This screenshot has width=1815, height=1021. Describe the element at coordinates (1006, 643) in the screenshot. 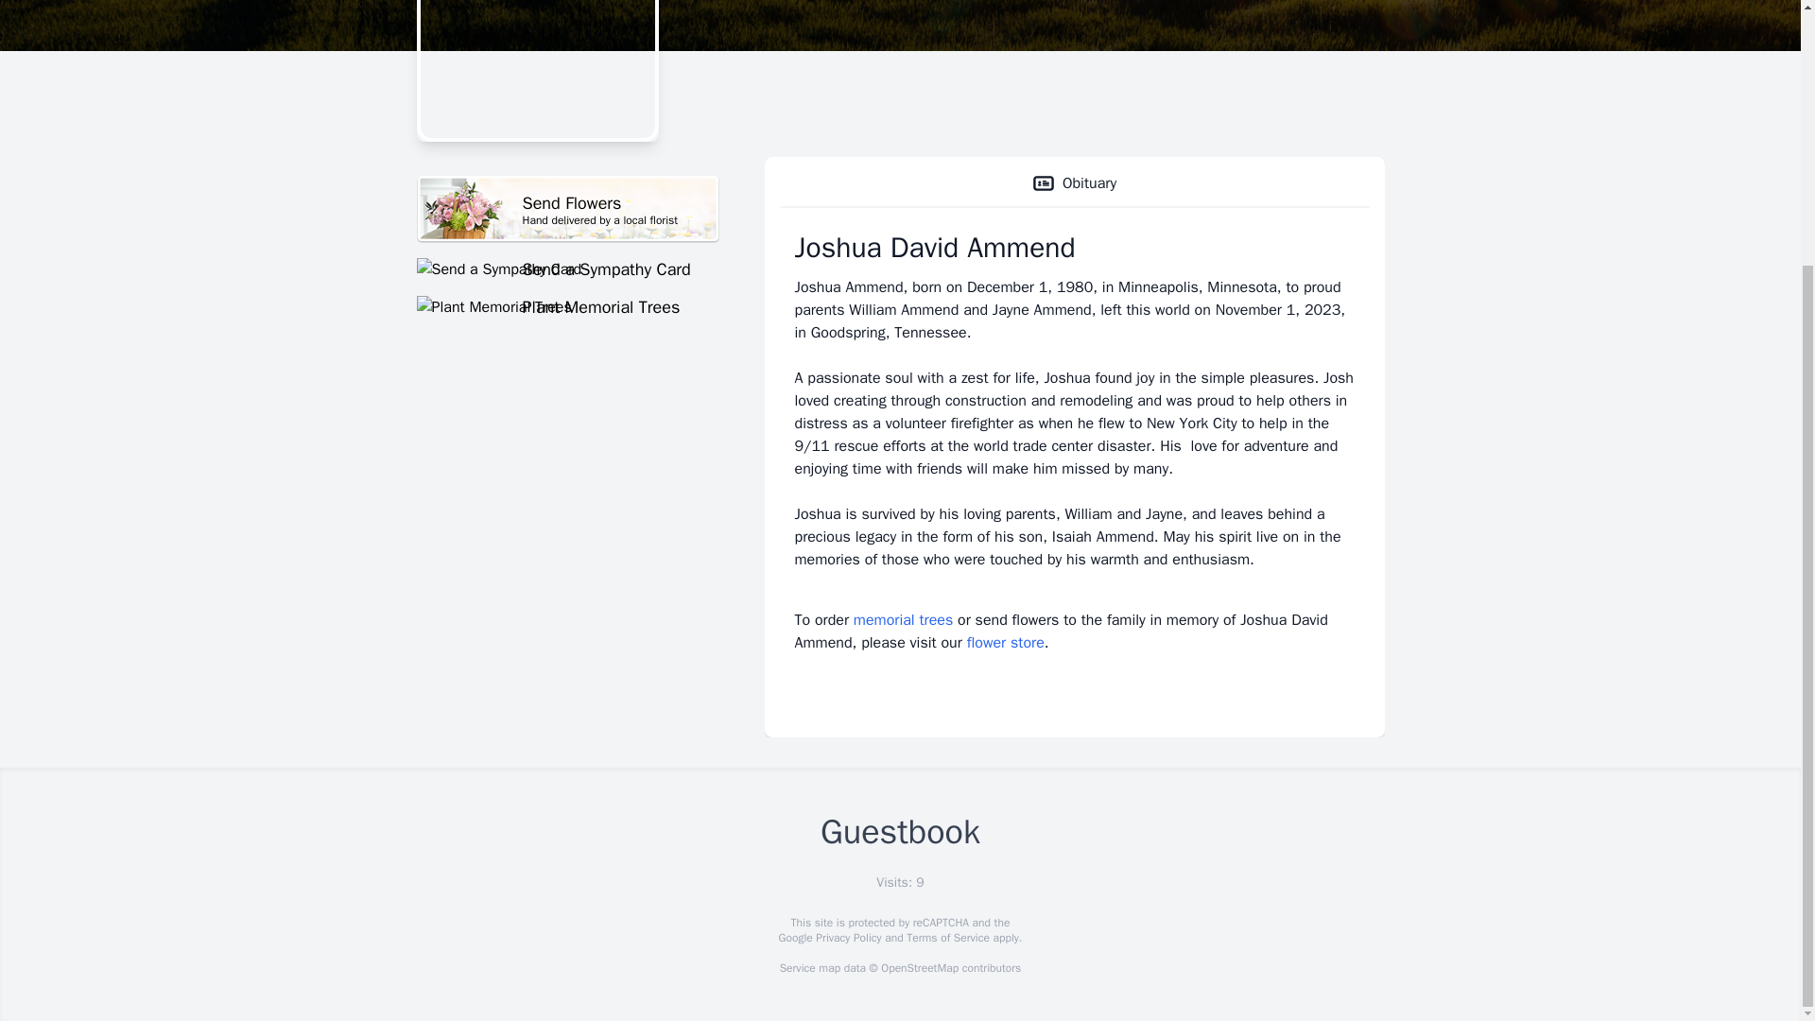

I see `Plant Memorial Trees` at that location.